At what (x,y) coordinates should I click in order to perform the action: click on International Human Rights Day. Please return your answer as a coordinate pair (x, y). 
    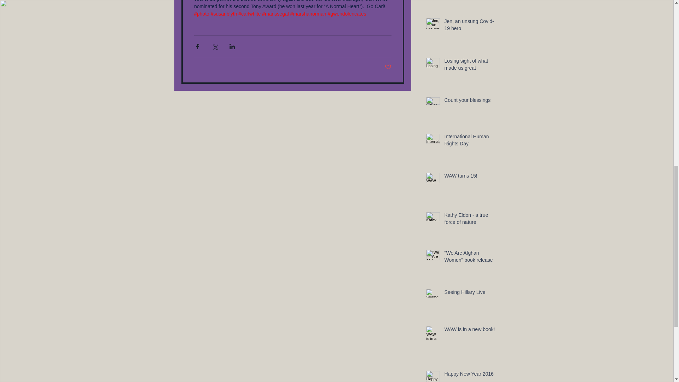
    Looking at the image, I should click on (469, 141).